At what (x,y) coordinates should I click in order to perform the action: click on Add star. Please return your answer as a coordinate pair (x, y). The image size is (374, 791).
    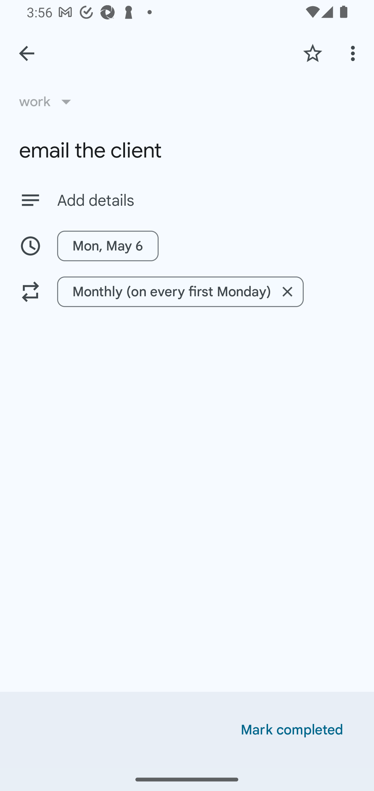
    Looking at the image, I should click on (312, 53).